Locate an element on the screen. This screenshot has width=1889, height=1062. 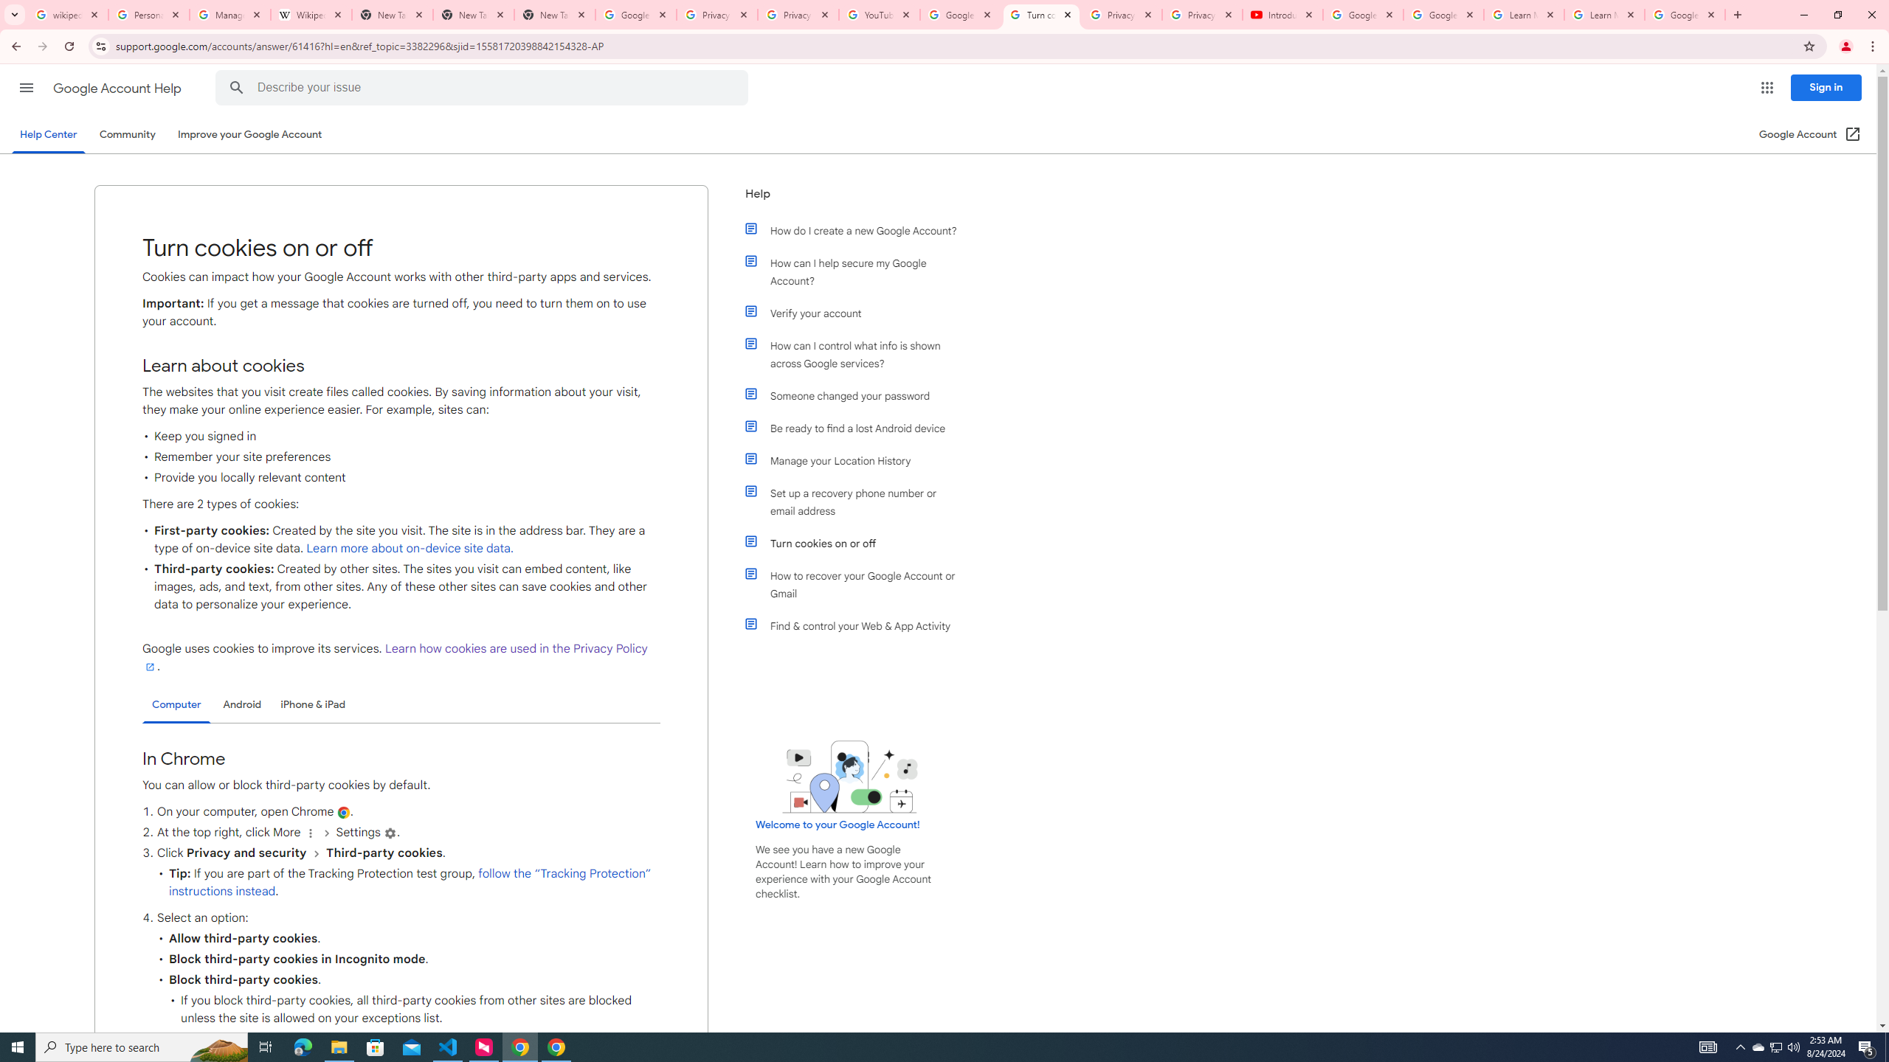
Search Help Center is located at coordinates (236, 88).